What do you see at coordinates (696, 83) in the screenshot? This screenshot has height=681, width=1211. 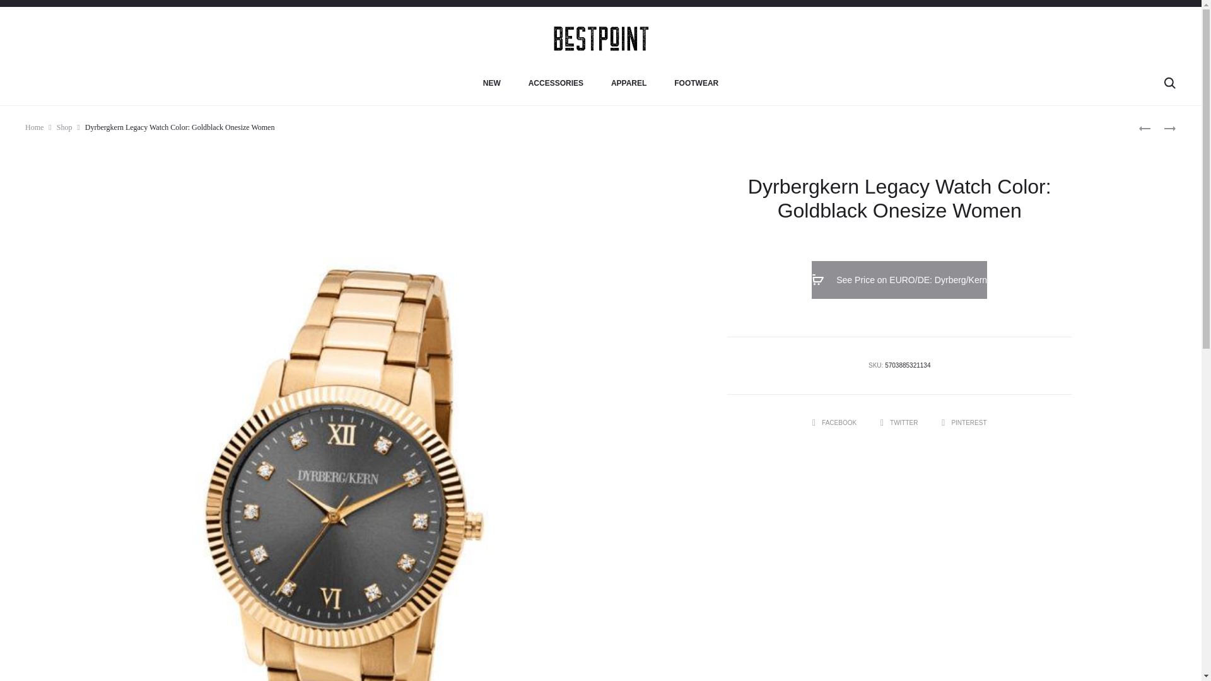 I see `FOOTWEAR` at bounding box center [696, 83].